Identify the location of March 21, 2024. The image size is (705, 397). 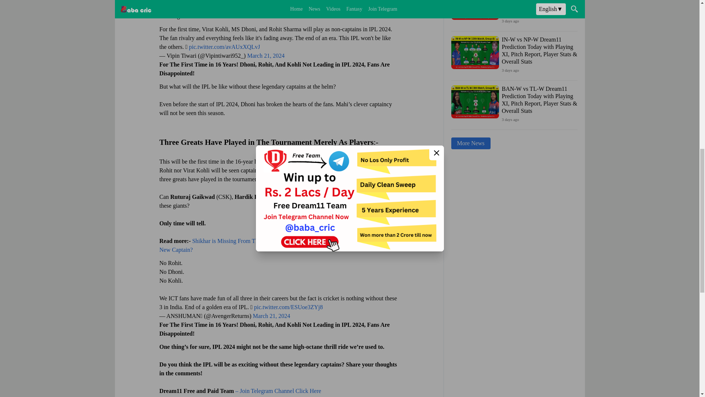
(271, 315).